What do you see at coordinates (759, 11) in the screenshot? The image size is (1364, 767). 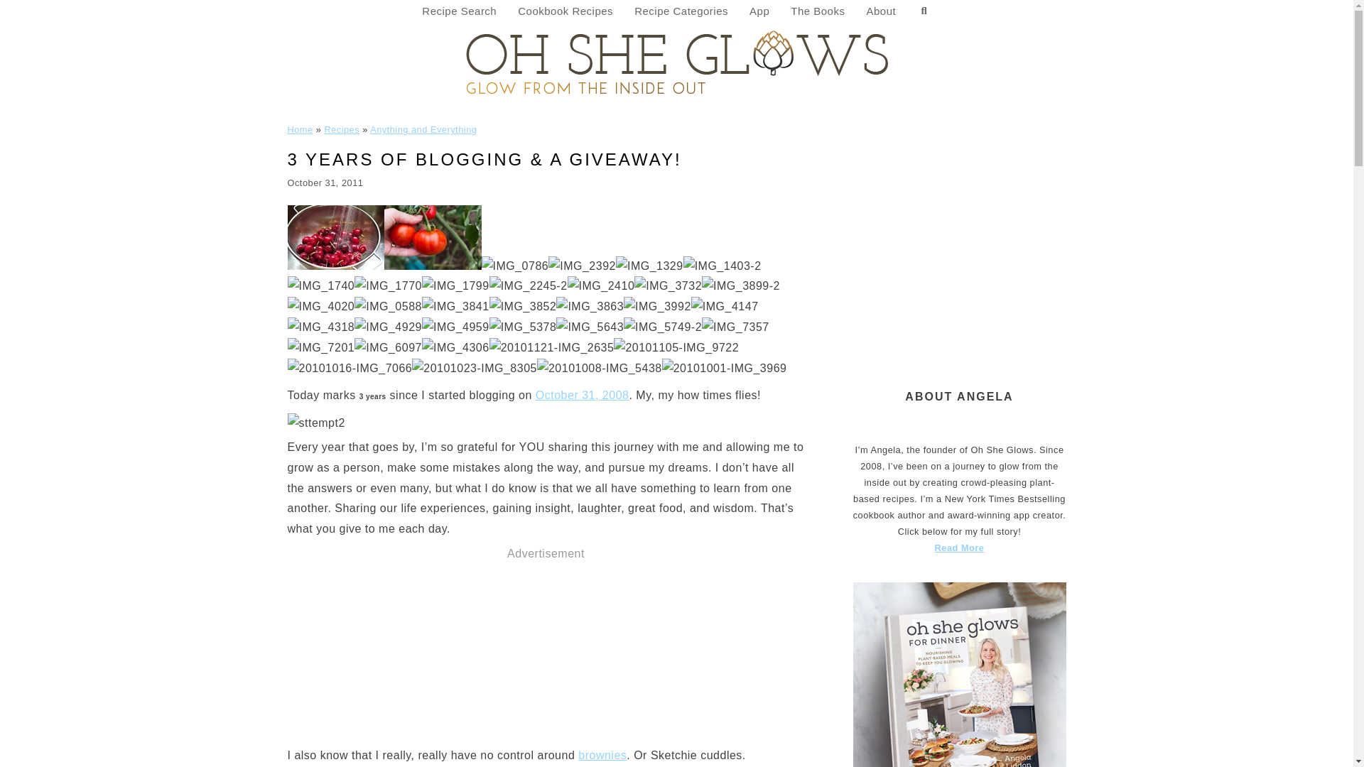 I see `App` at bounding box center [759, 11].